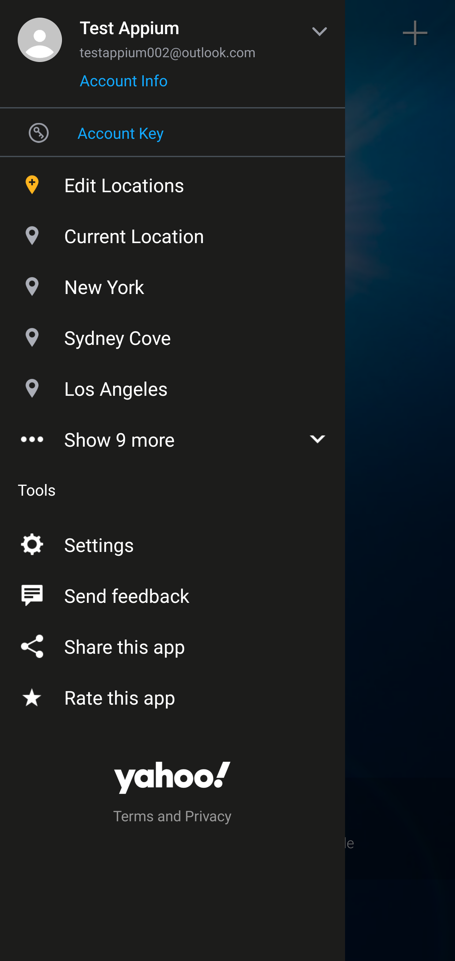 This screenshot has width=455, height=961. What do you see at coordinates (173, 335) in the screenshot?
I see `Sydney Cove` at bounding box center [173, 335].